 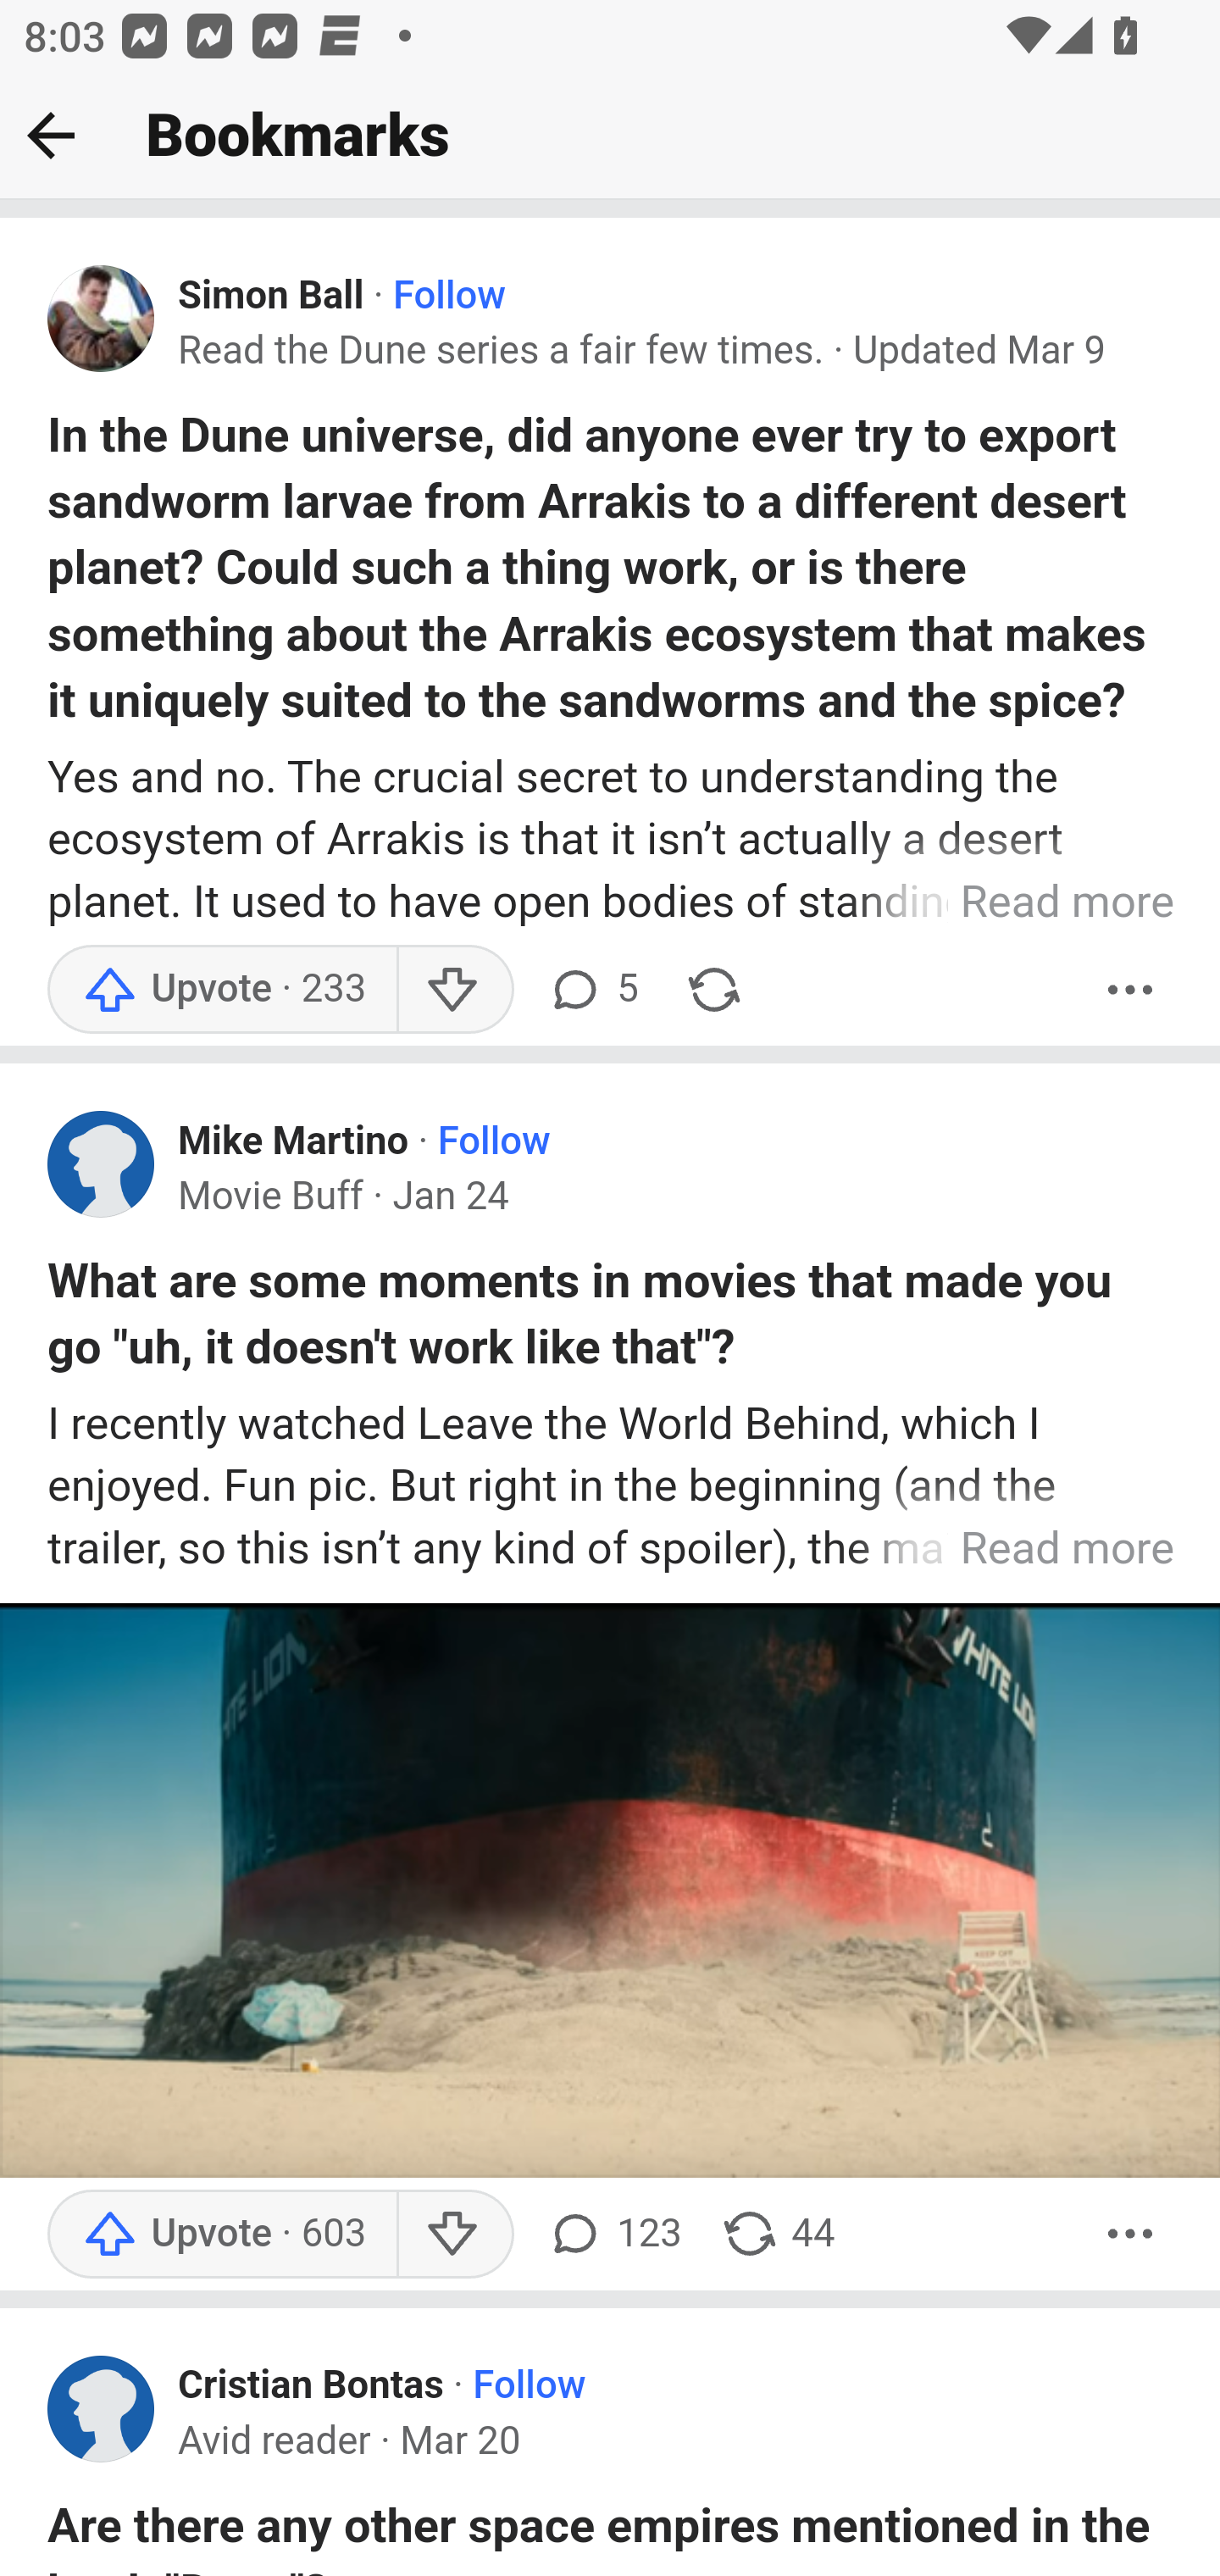 I want to click on Follow, so click(x=449, y=297).